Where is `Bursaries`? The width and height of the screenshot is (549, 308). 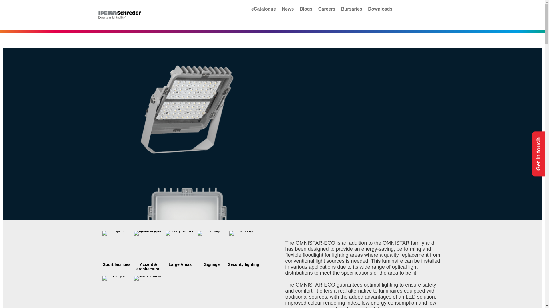 Bursaries is located at coordinates (352, 9).